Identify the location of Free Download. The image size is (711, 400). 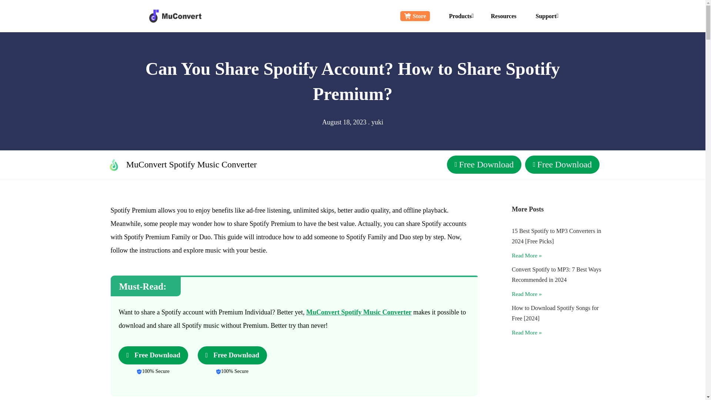
(232, 355).